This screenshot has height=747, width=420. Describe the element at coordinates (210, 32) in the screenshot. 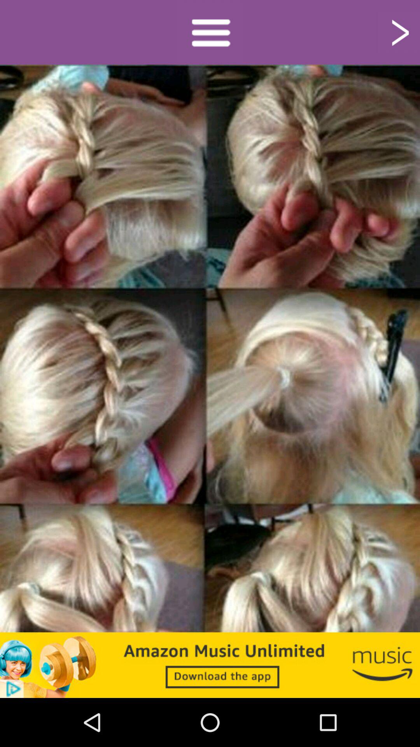

I see `press the 3 stacked lines` at that location.